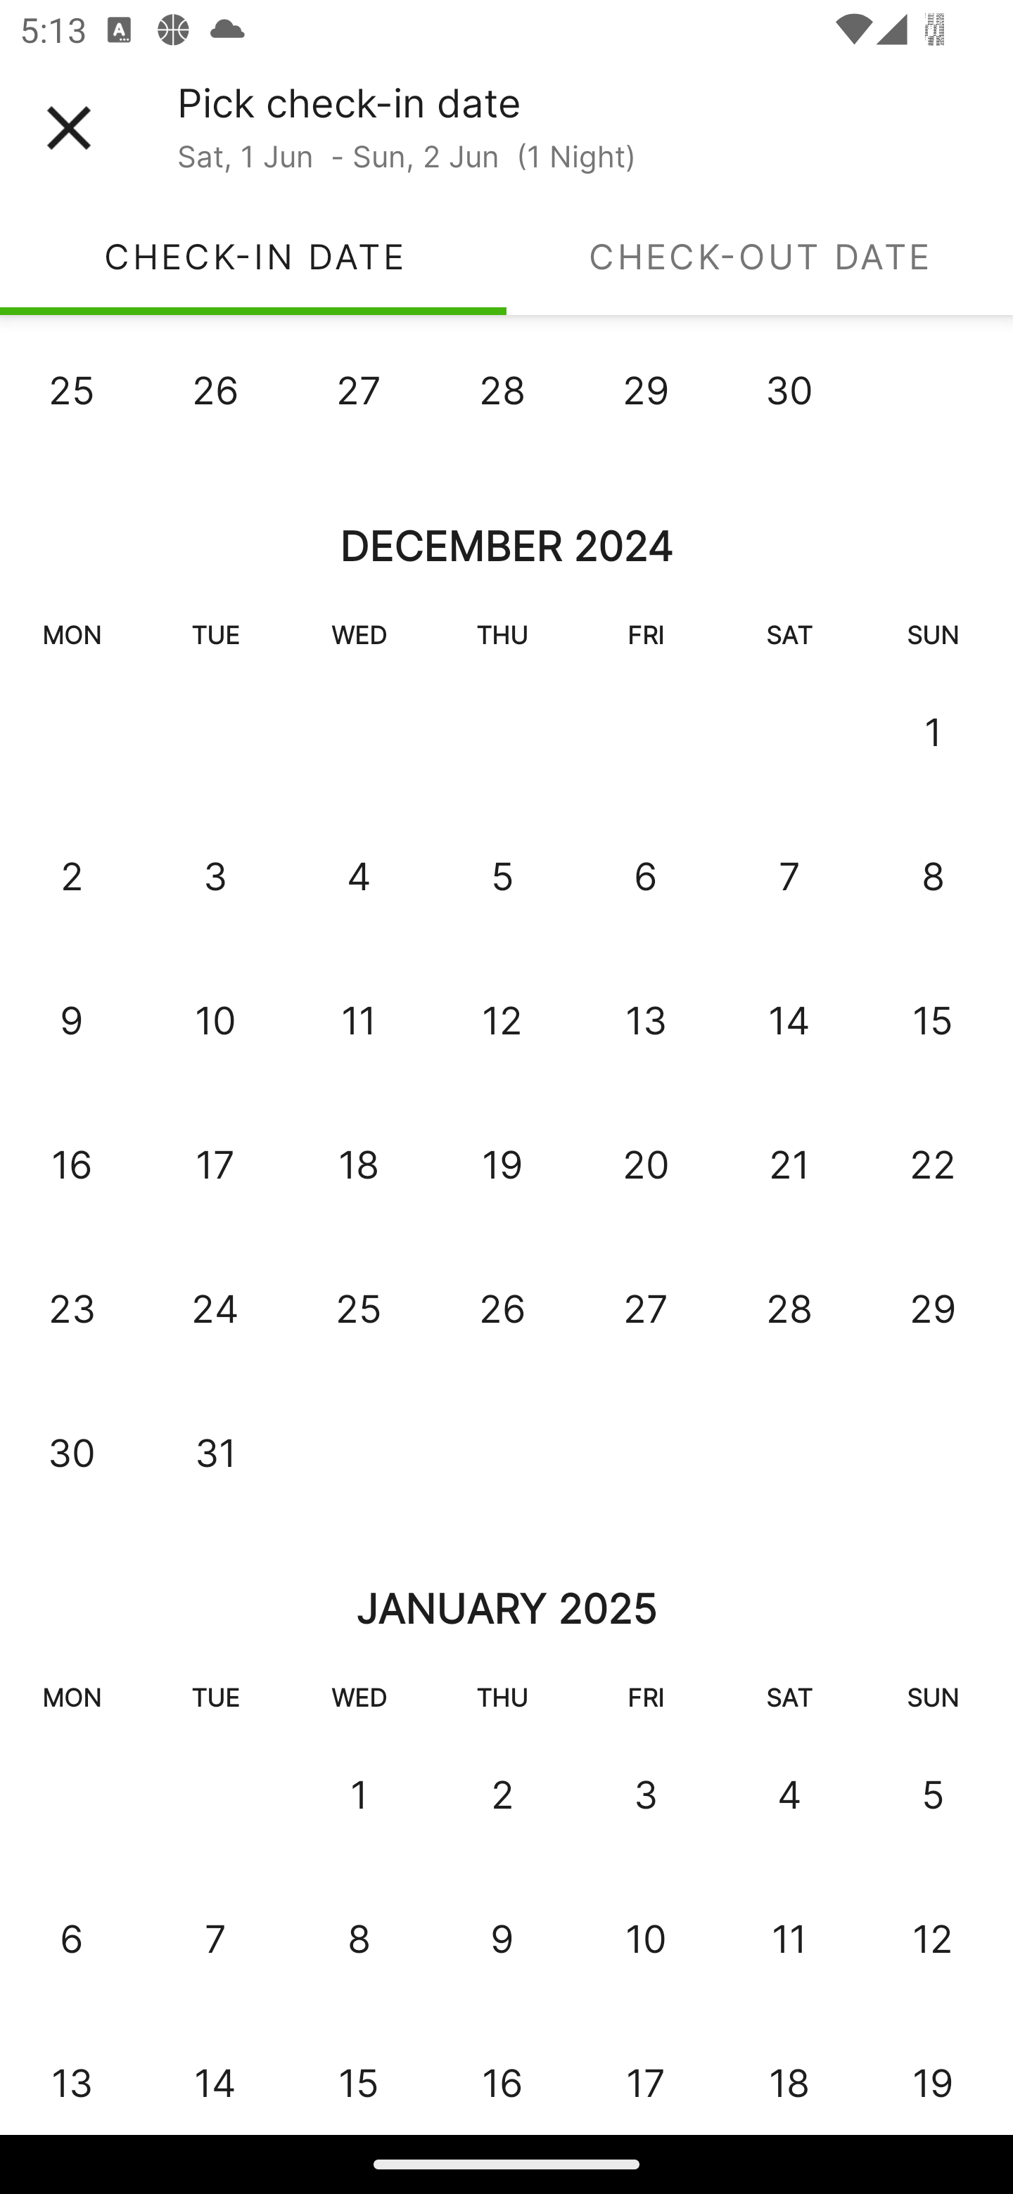 Image resolution: width=1013 pixels, height=2194 pixels. I want to click on Check-out Date CHECK-OUT DATE, so click(760, 256).